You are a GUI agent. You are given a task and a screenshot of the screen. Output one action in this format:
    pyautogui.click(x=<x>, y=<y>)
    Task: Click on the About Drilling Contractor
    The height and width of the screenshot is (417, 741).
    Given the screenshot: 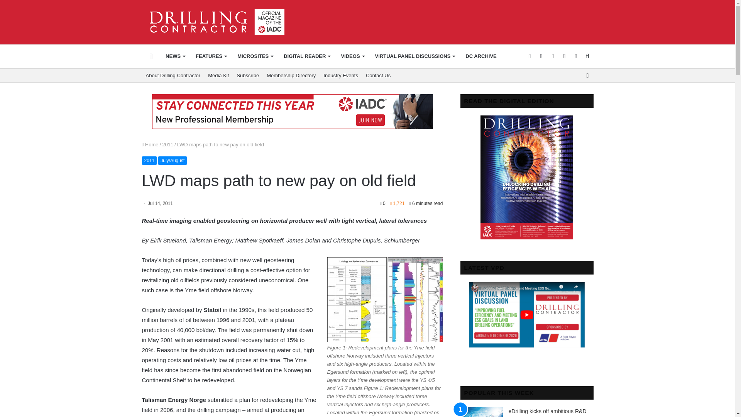 What is the action you would take?
    pyautogui.click(x=173, y=75)
    